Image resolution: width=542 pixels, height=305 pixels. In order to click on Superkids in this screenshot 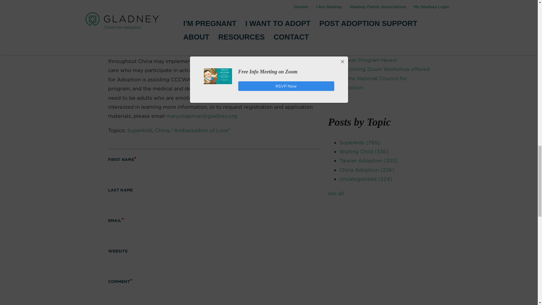, I will do `click(139, 130)`.